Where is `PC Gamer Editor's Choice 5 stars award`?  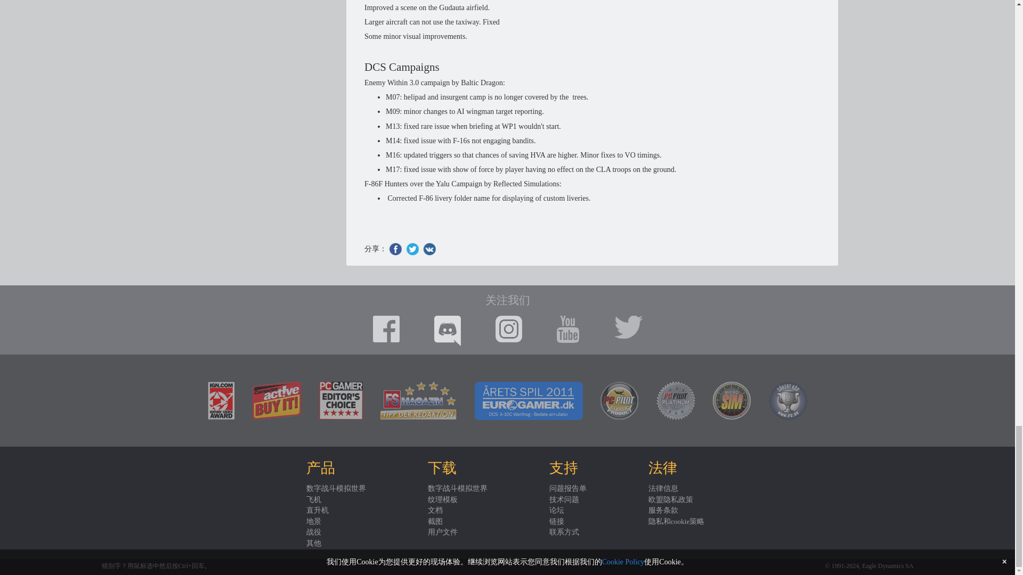 PC Gamer Editor's Choice 5 stars award is located at coordinates (340, 400).